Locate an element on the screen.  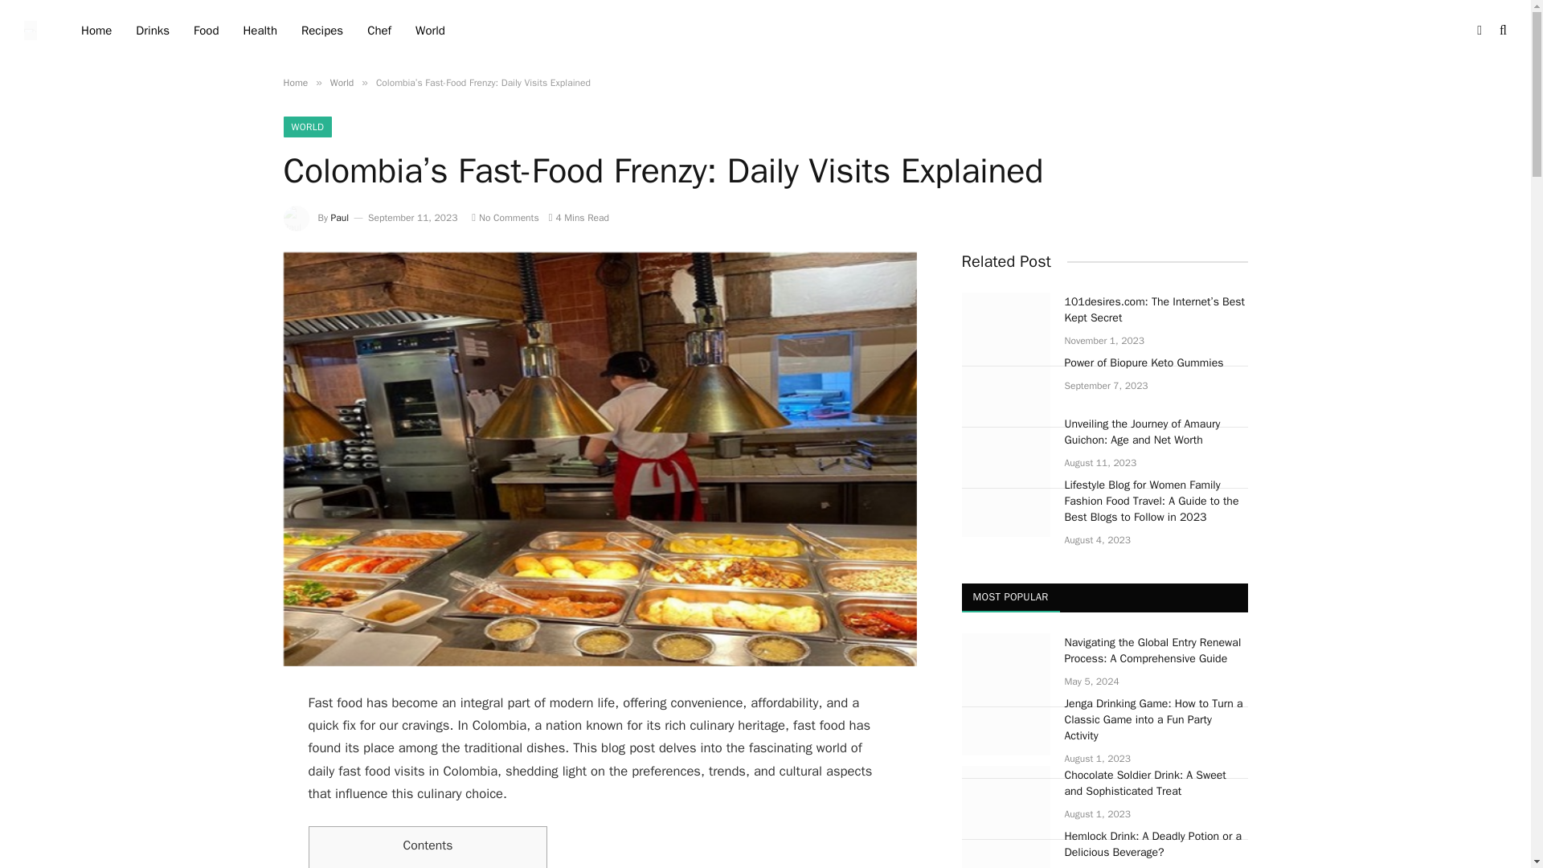
Paul is located at coordinates (341, 217).